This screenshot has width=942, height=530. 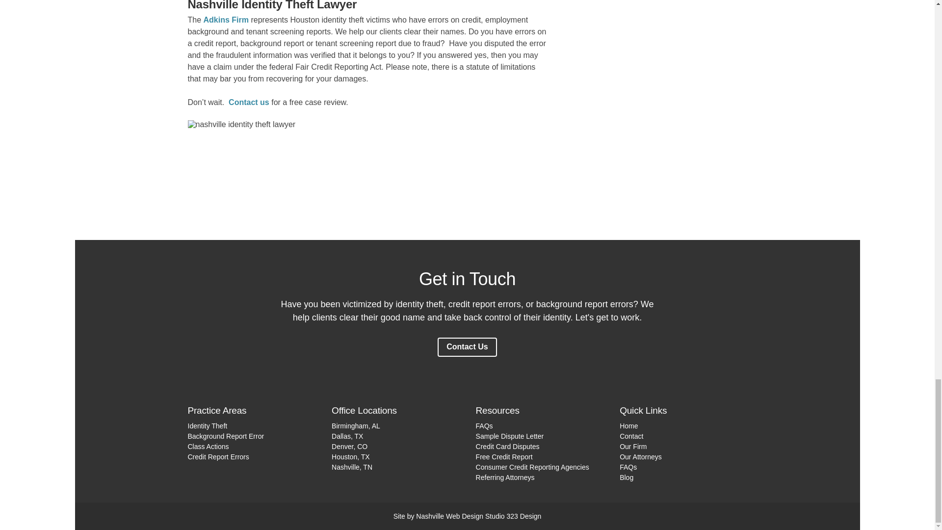 What do you see at coordinates (207, 425) in the screenshot?
I see `Identity Theft Lawyers` at bounding box center [207, 425].